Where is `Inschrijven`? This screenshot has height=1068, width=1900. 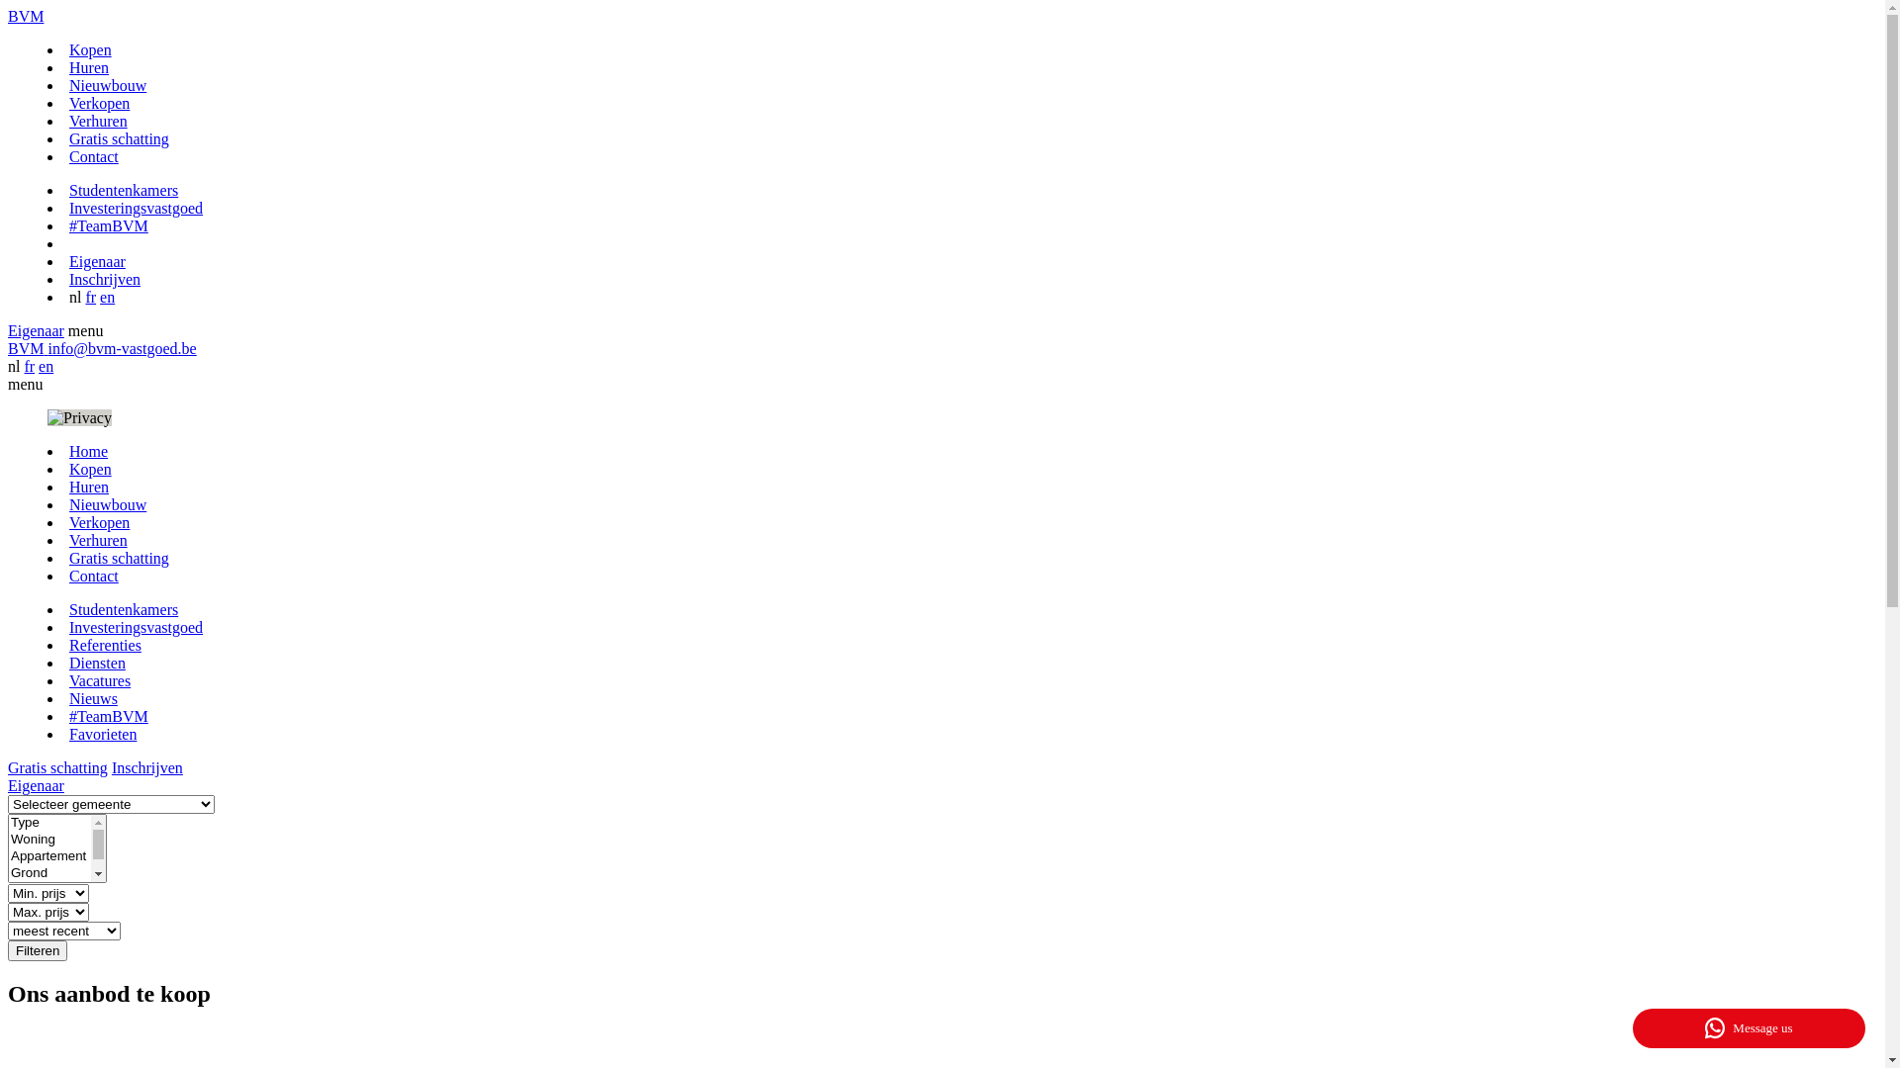 Inschrijven is located at coordinates (105, 279).